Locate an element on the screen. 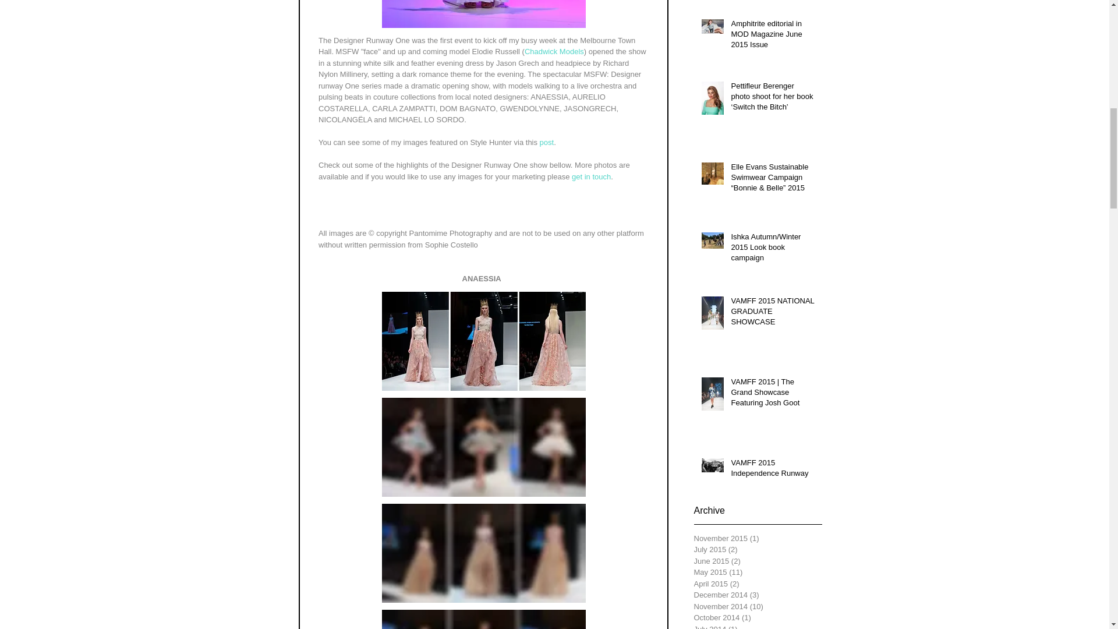  get in touch is located at coordinates (590, 176).